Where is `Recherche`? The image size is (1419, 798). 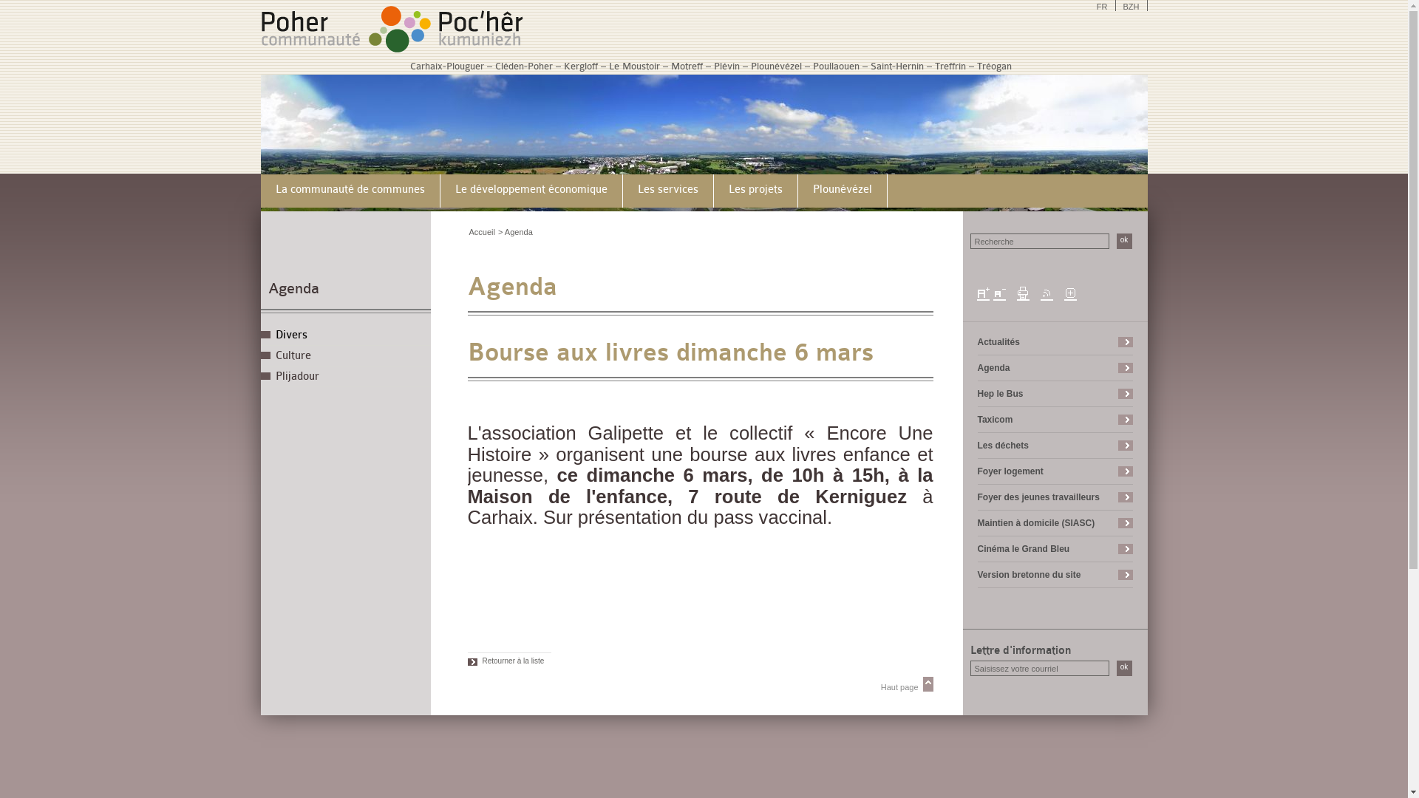 Recherche is located at coordinates (1039, 241).